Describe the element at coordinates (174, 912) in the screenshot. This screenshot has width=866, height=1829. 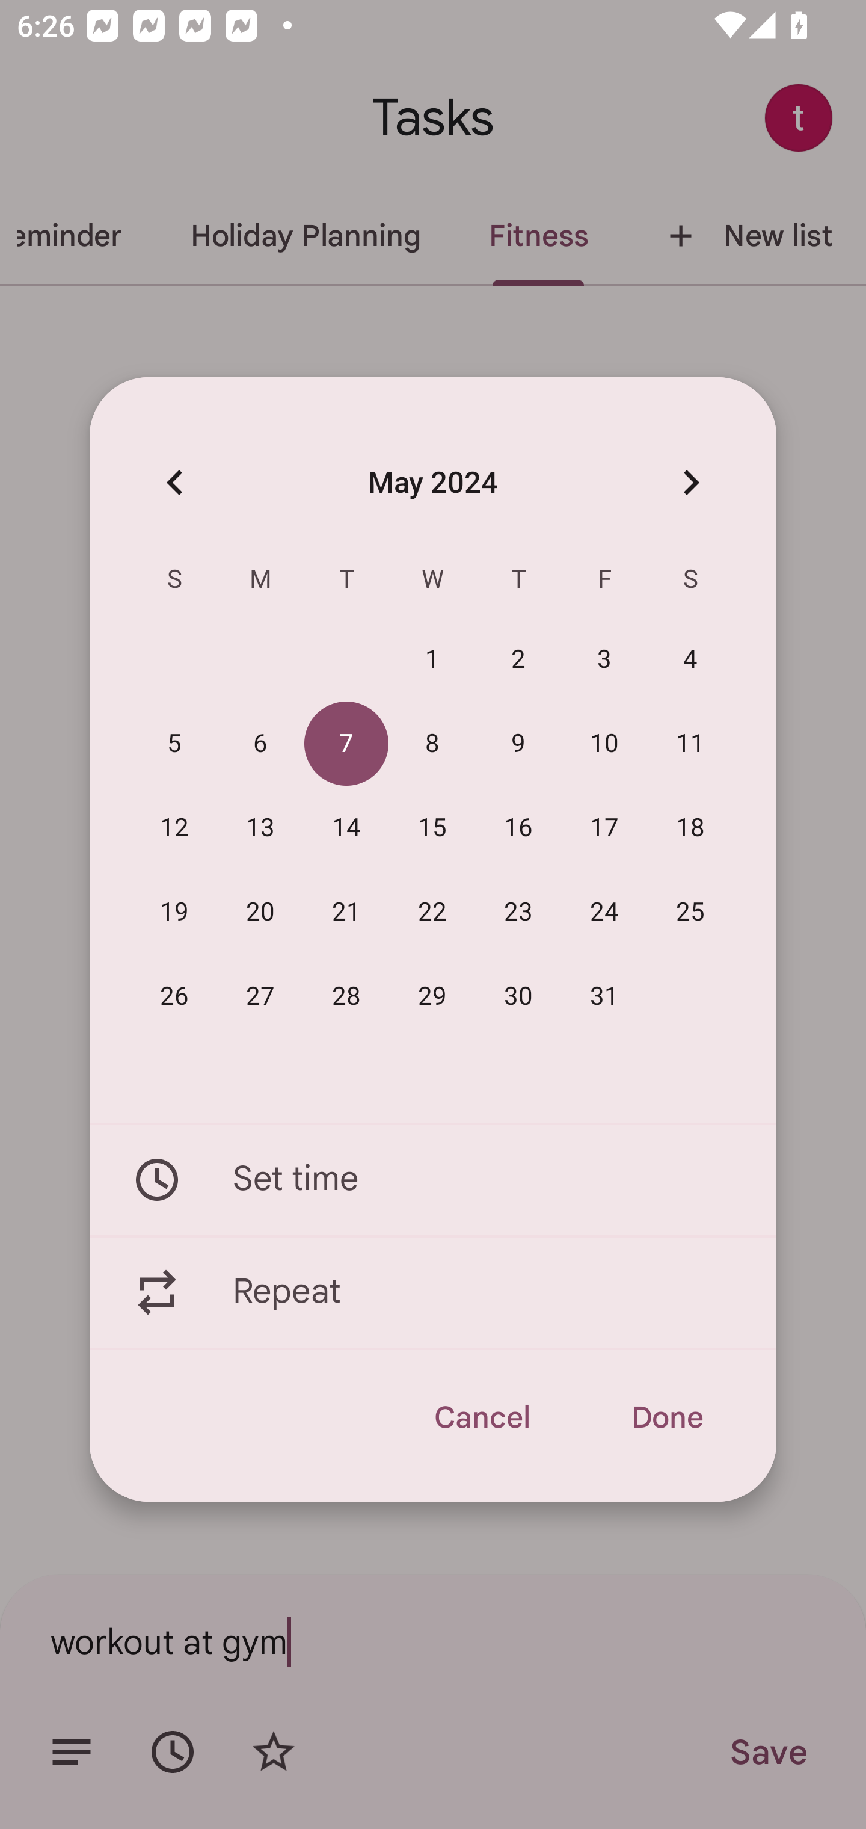
I see `19 19 May 2024` at that location.